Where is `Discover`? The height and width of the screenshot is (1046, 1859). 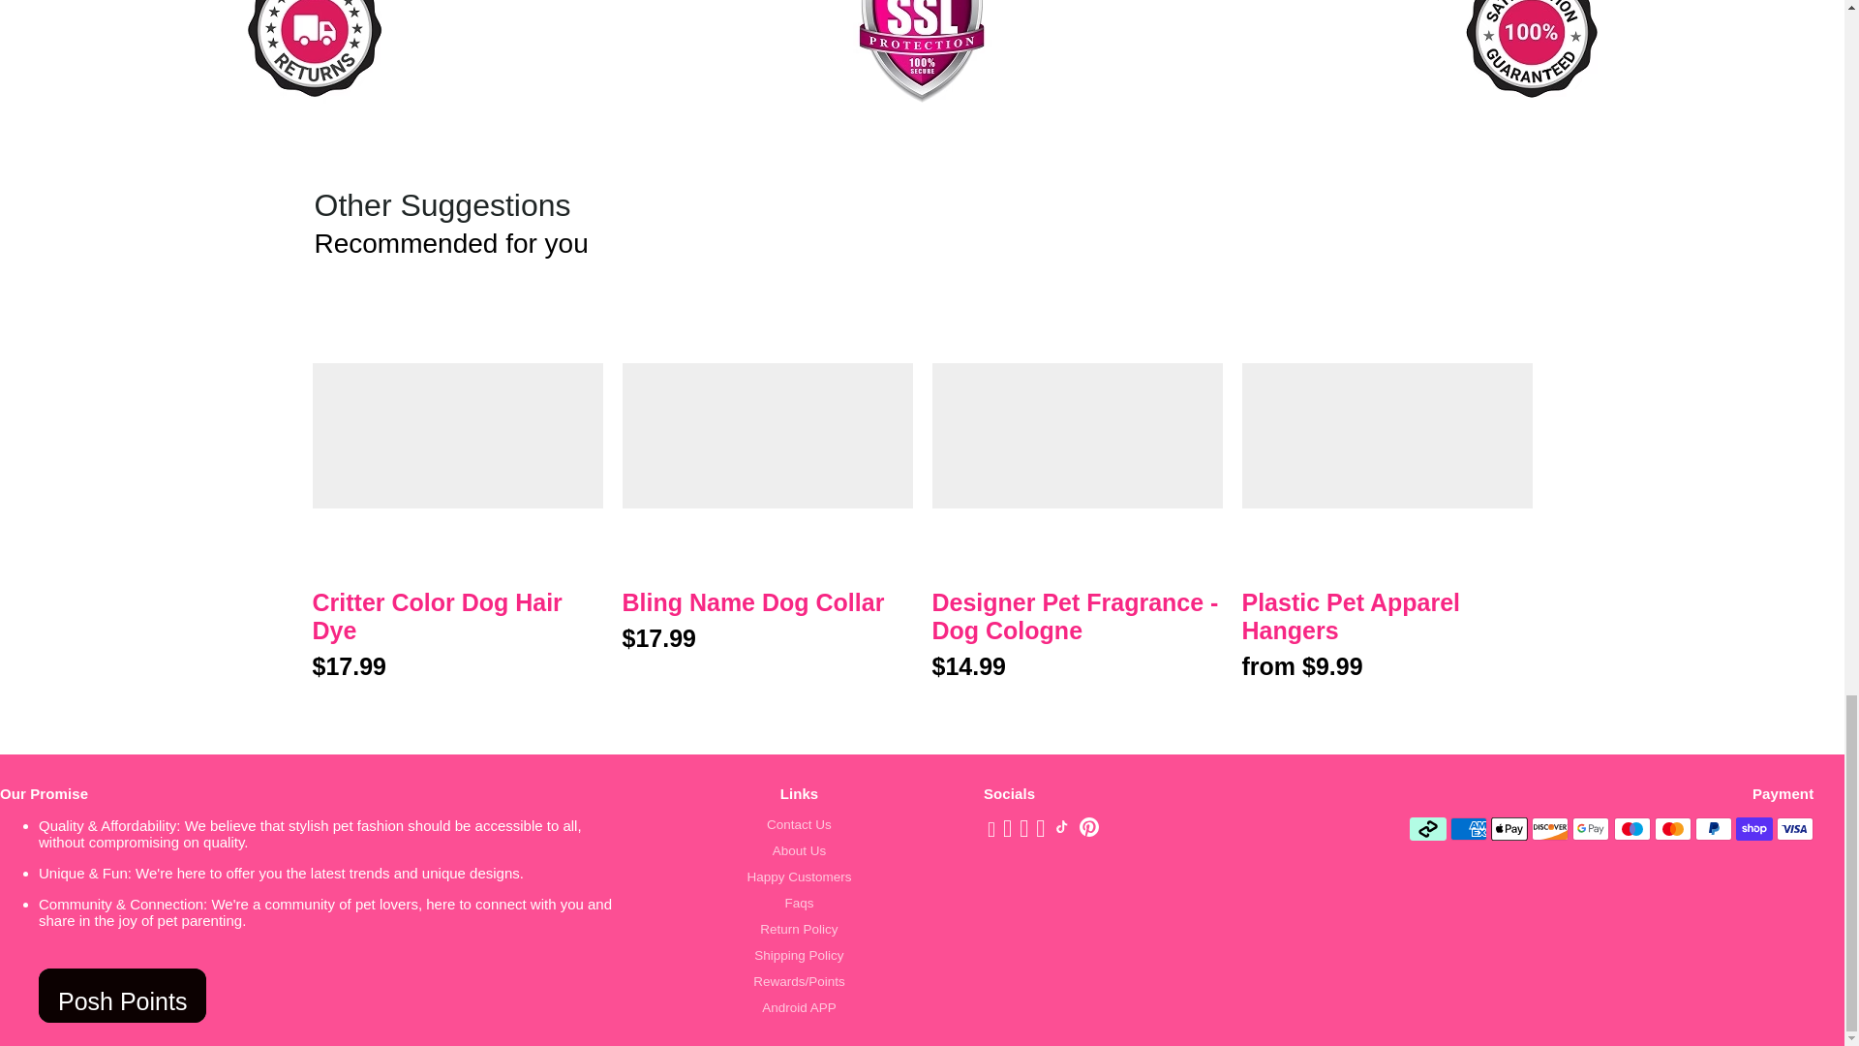 Discover is located at coordinates (1550, 829).